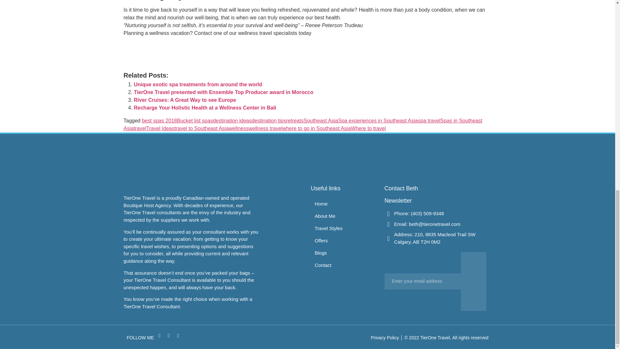 The height and width of the screenshot is (349, 620). Describe the element at coordinates (198, 84) in the screenshot. I see `Unique exotic spa treatments from around the world` at that location.